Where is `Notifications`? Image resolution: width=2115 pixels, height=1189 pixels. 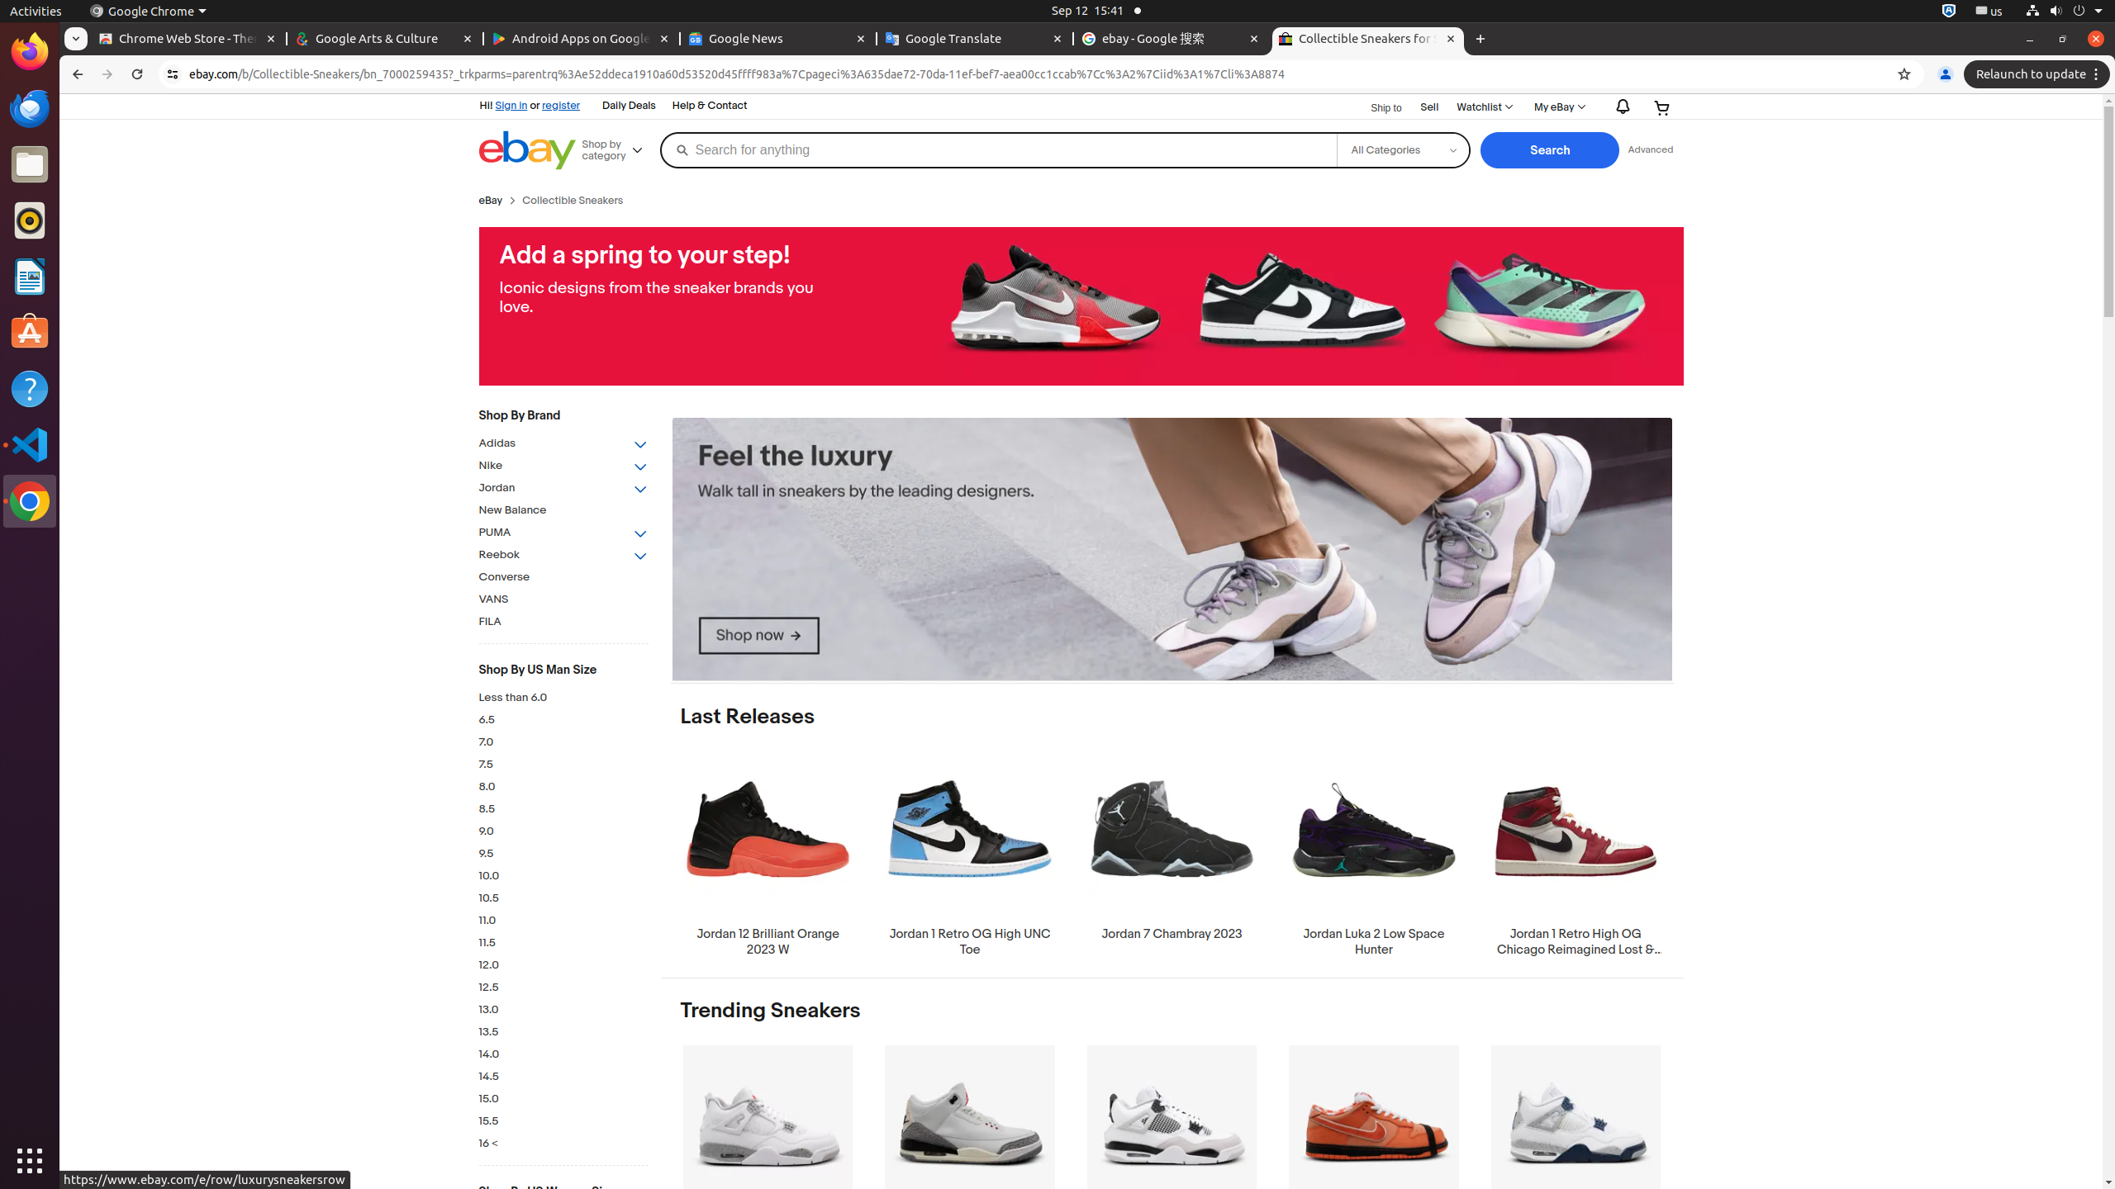 Notifications is located at coordinates (1619, 107).